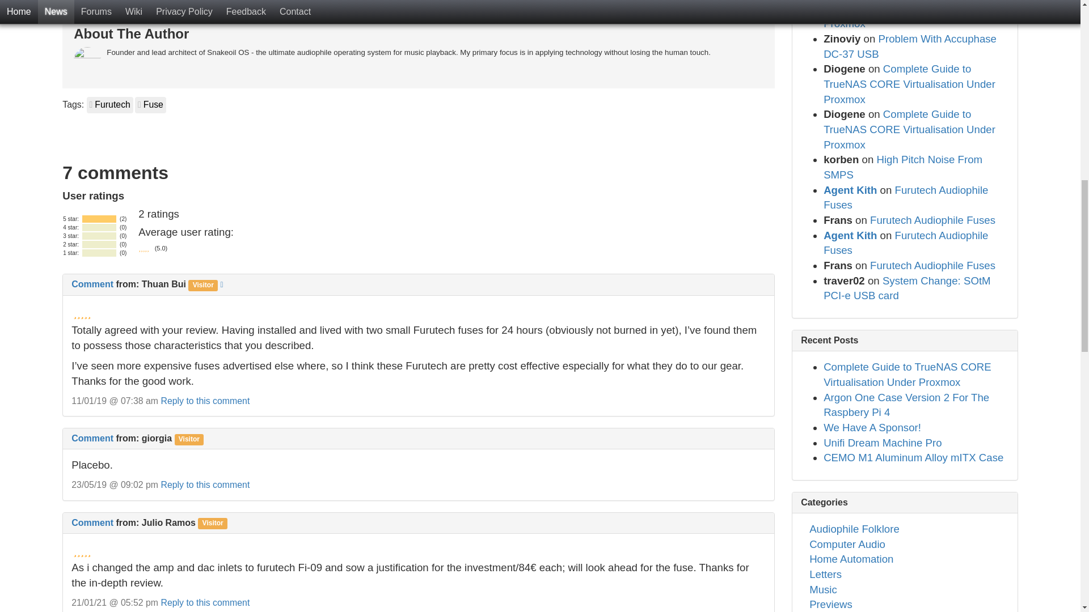  I want to click on Reply to this comment, so click(204, 603).